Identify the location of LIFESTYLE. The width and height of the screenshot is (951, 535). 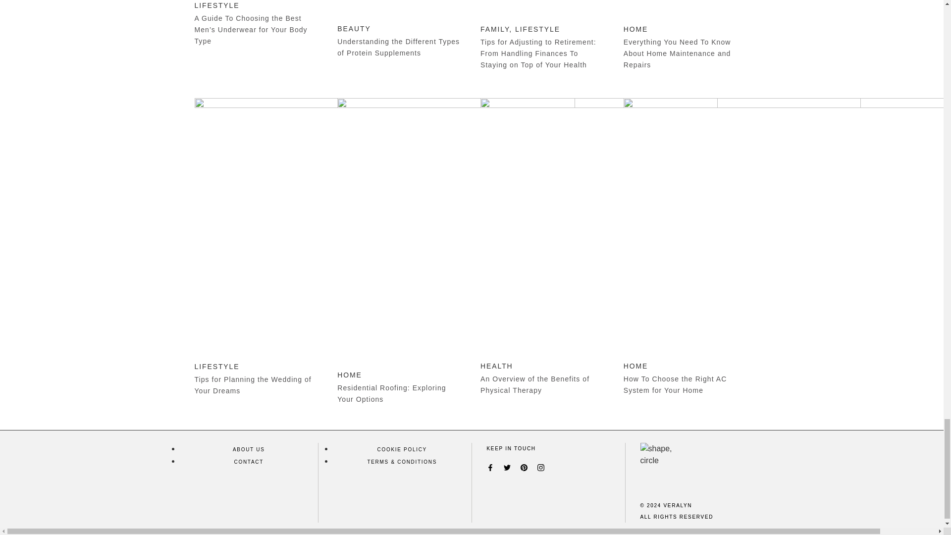
(216, 367).